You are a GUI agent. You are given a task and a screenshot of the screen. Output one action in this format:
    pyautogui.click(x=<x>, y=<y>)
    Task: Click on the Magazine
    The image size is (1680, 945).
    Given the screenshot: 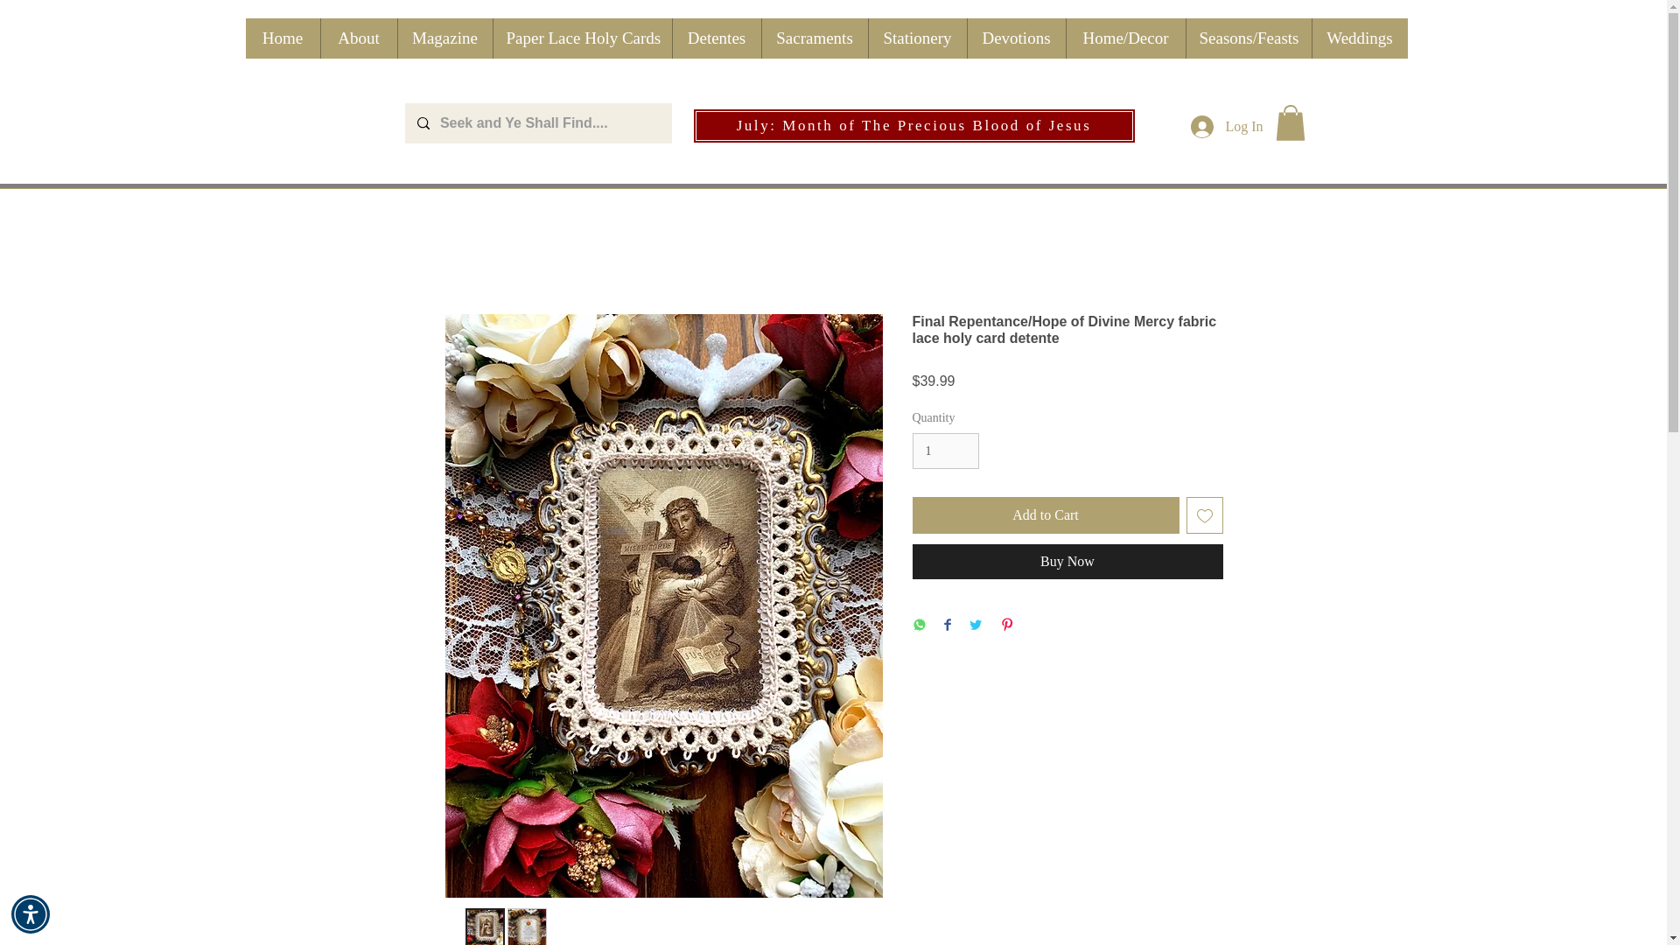 What is the action you would take?
    pyautogui.click(x=444, y=38)
    